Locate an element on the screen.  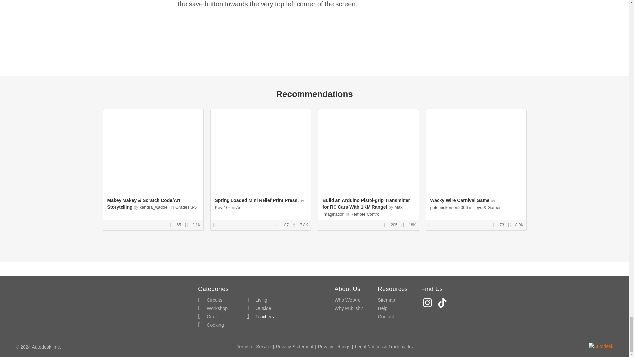
Favorites Count is located at coordinates (386, 225).